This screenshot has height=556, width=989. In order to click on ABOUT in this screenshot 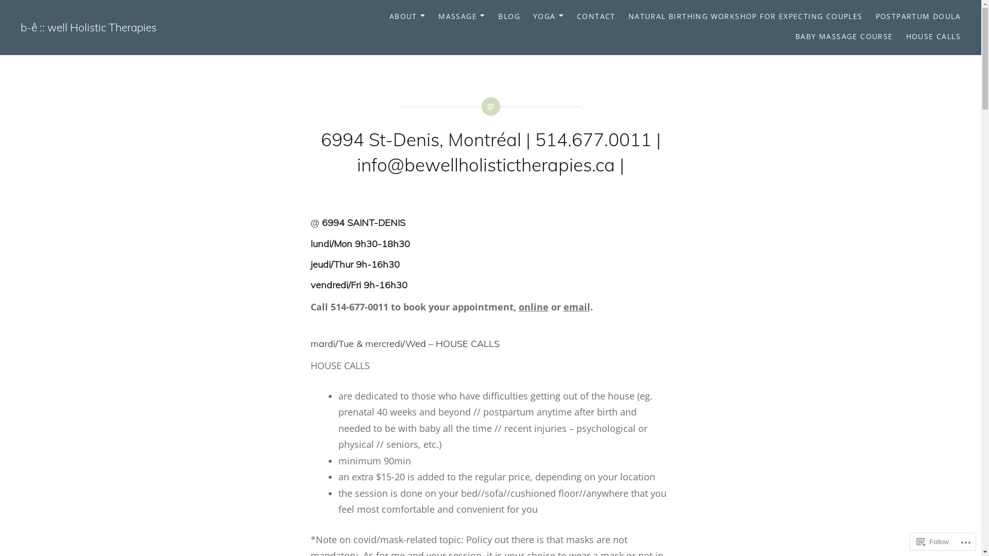, I will do `click(407, 16)`.